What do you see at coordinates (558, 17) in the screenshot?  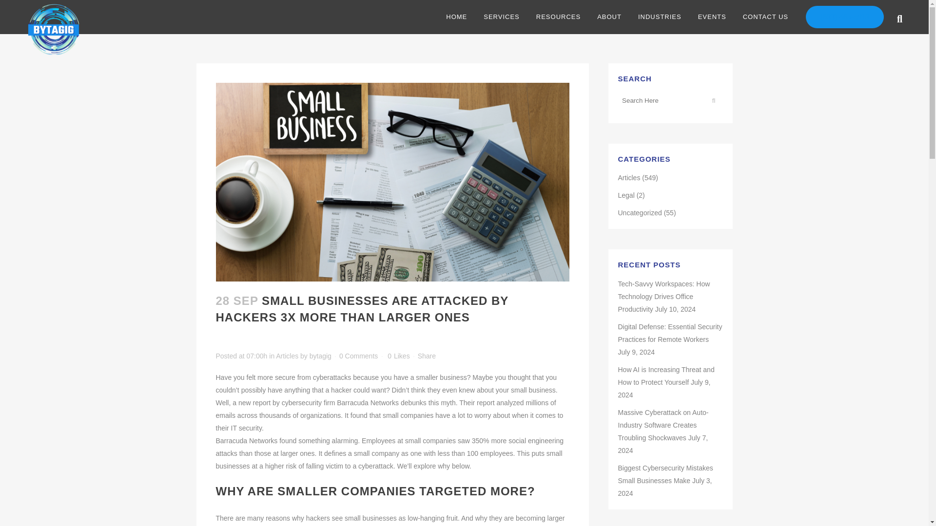 I see `RESOURCES` at bounding box center [558, 17].